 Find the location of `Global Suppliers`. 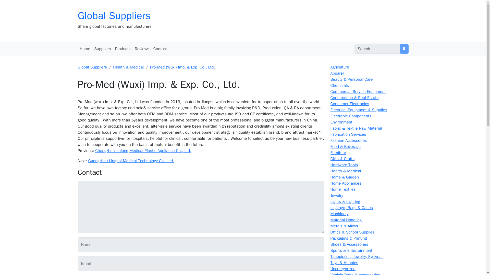

Global Suppliers is located at coordinates (92, 67).